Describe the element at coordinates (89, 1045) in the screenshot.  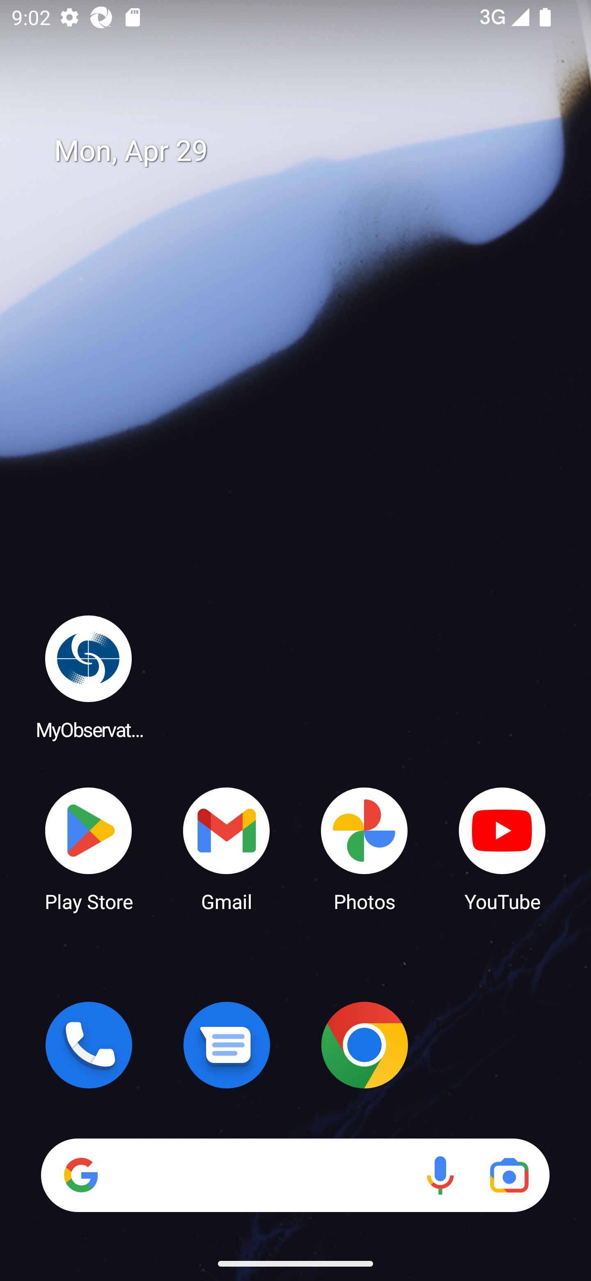
I see `Phone` at that location.